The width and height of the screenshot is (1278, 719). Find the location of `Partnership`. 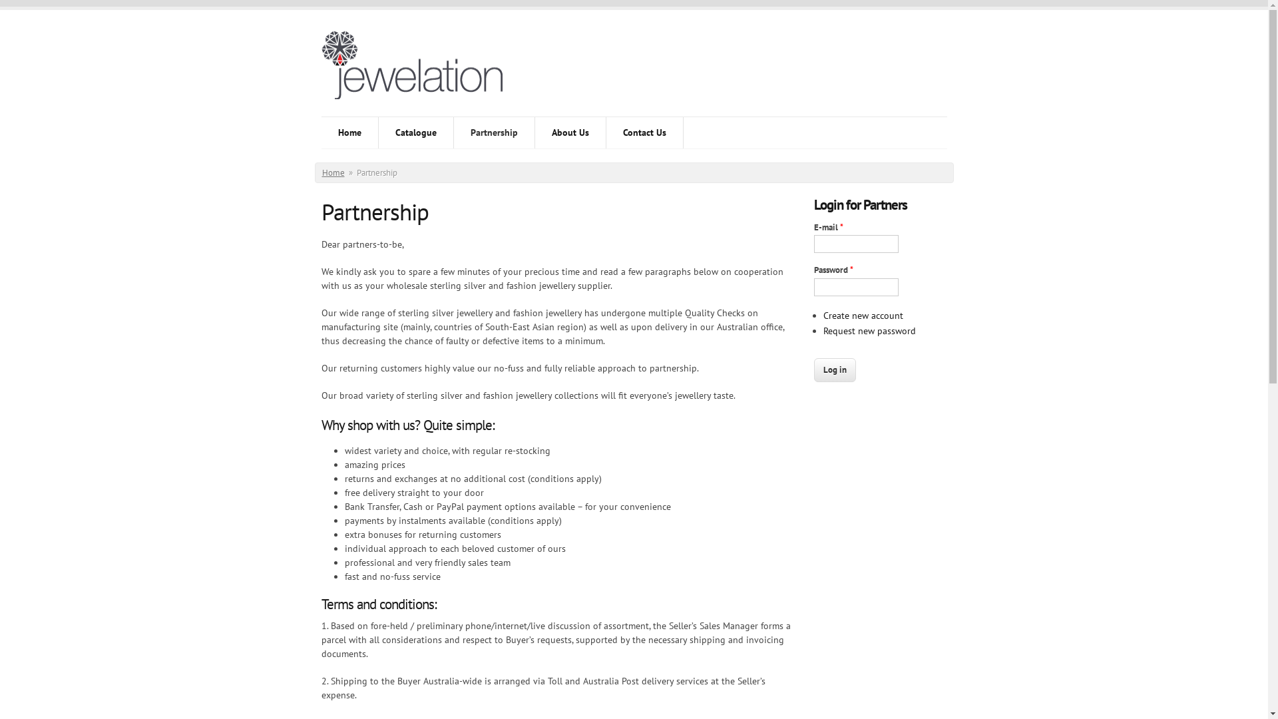

Partnership is located at coordinates (494, 133).